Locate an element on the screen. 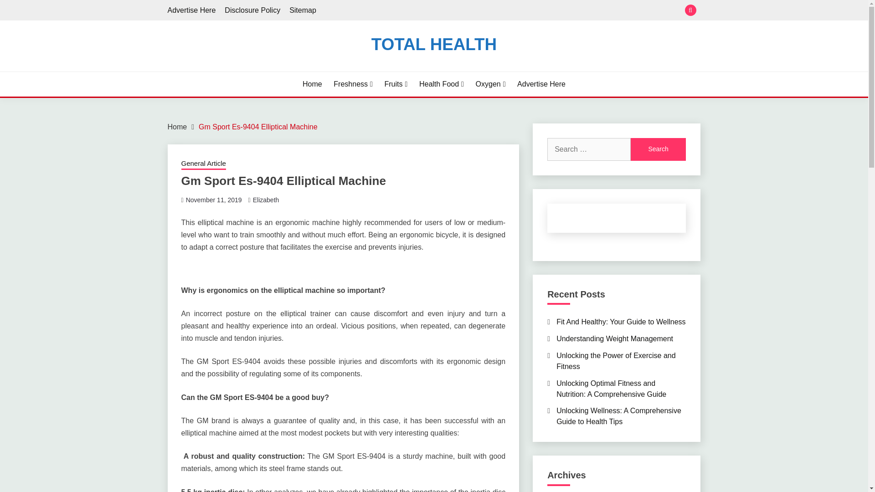 This screenshot has width=875, height=492. Search is located at coordinates (500, 11).